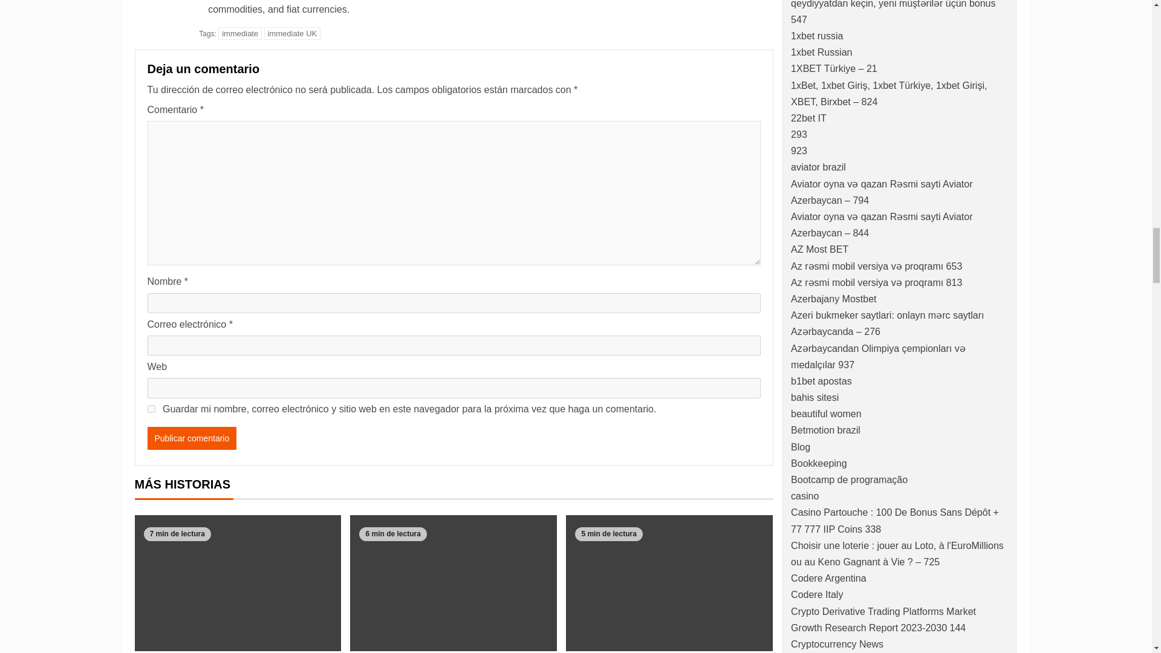  Describe the element at coordinates (151, 409) in the screenshot. I see `yes` at that location.